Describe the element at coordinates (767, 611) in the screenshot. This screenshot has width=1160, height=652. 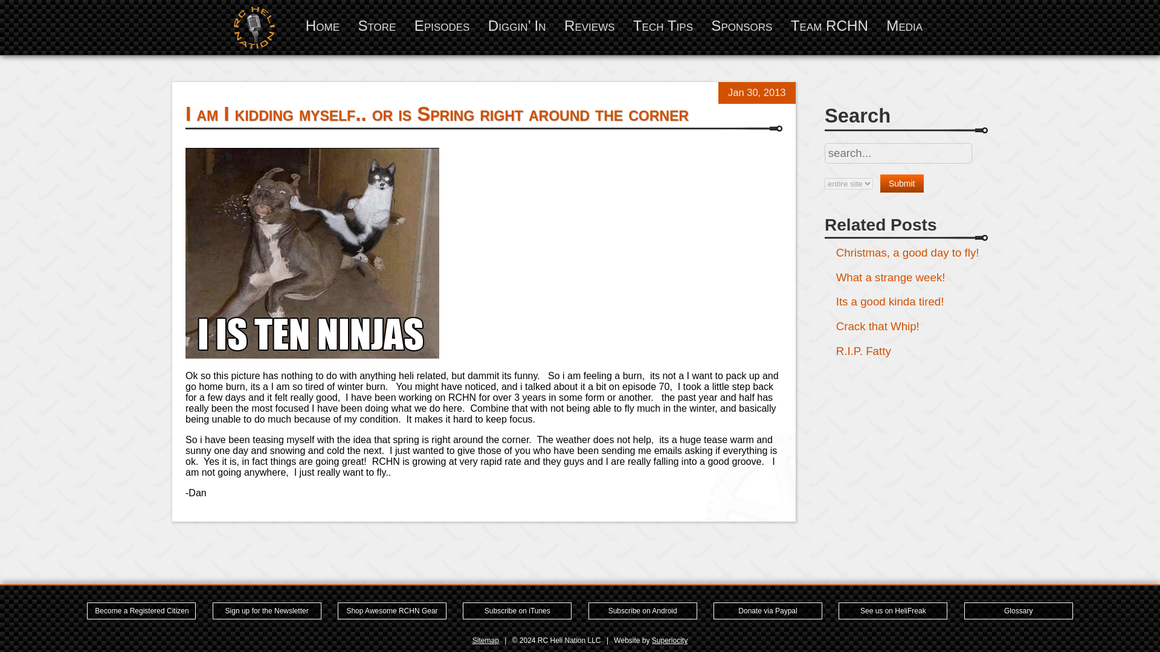
I see `Donate via Paypal` at that location.